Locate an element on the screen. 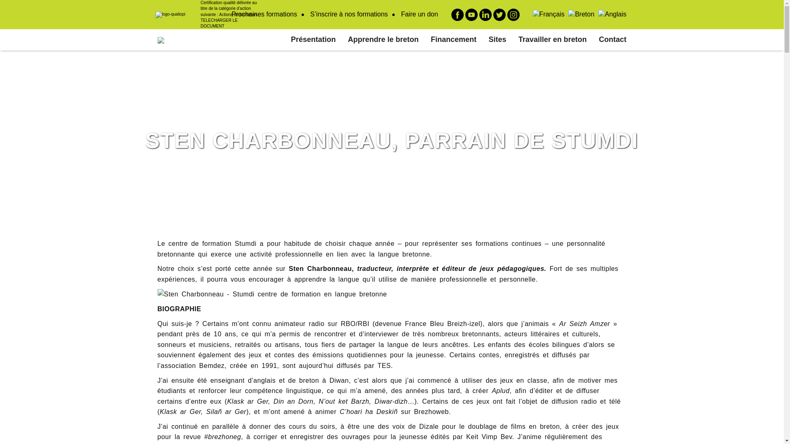 The width and height of the screenshot is (790, 444). Faire un don is located at coordinates (420, 14).